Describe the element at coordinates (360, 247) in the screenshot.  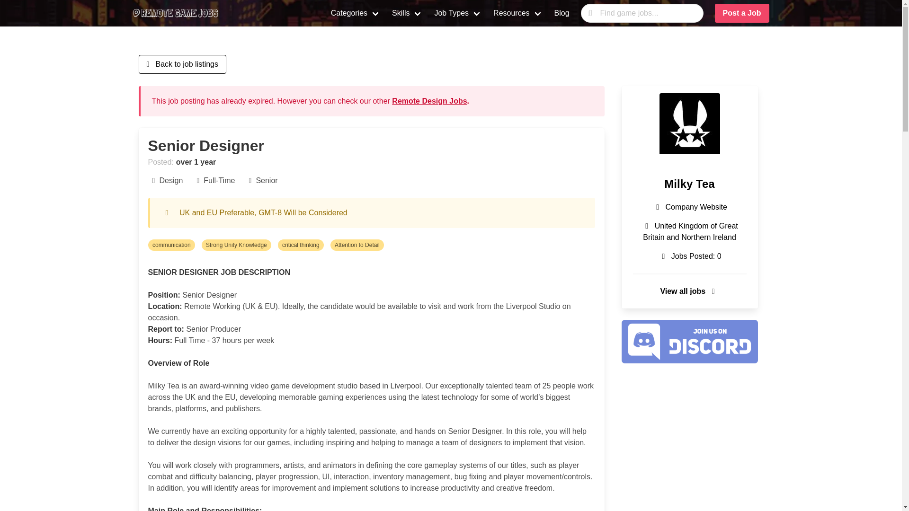
I see `Find more Attention to Detail remote jobs` at that location.